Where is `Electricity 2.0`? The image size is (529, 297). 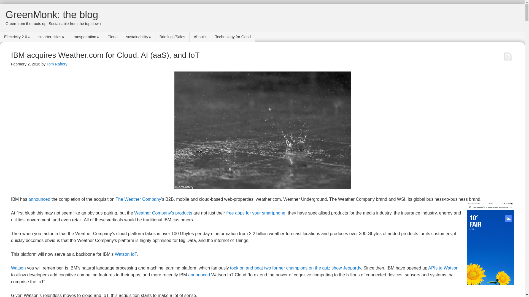 Electricity 2.0 is located at coordinates (17, 37).